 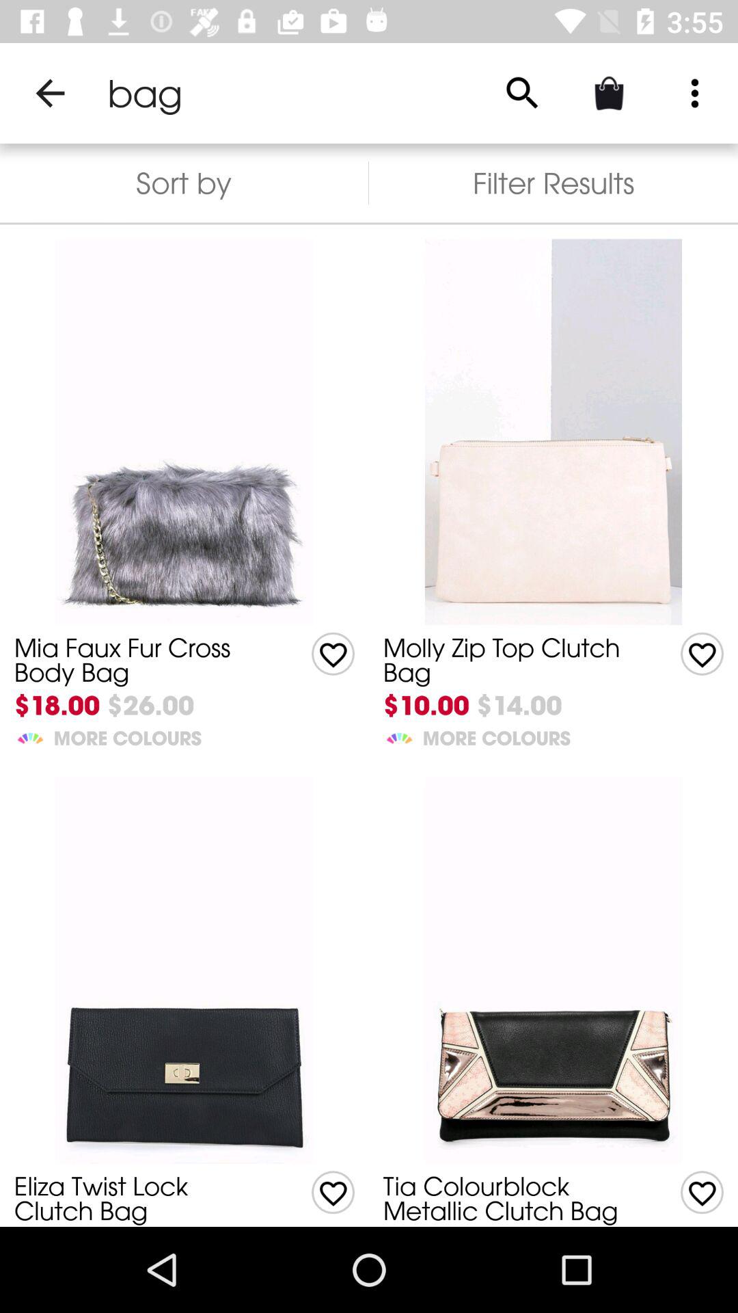 I want to click on jump until the tia colourblock metallic item, so click(x=511, y=1198).